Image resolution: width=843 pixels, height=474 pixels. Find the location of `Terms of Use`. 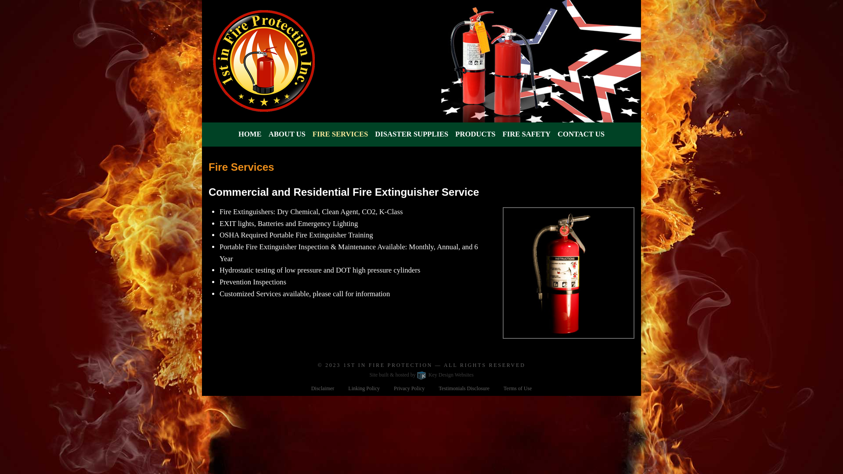

Terms of Use is located at coordinates (518, 388).